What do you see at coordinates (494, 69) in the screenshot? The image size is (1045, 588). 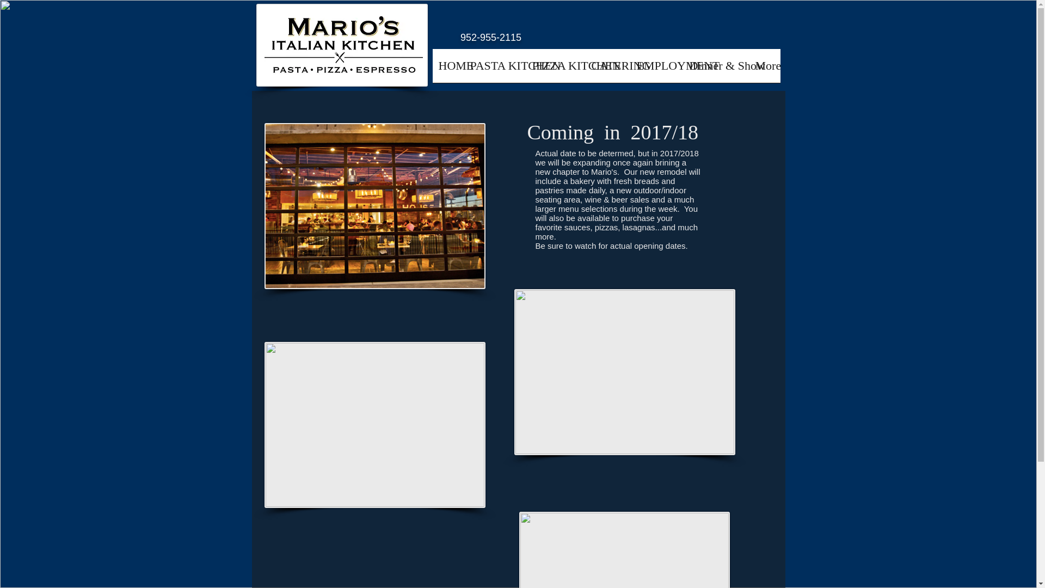 I see `PASTA KITCHEN` at bounding box center [494, 69].